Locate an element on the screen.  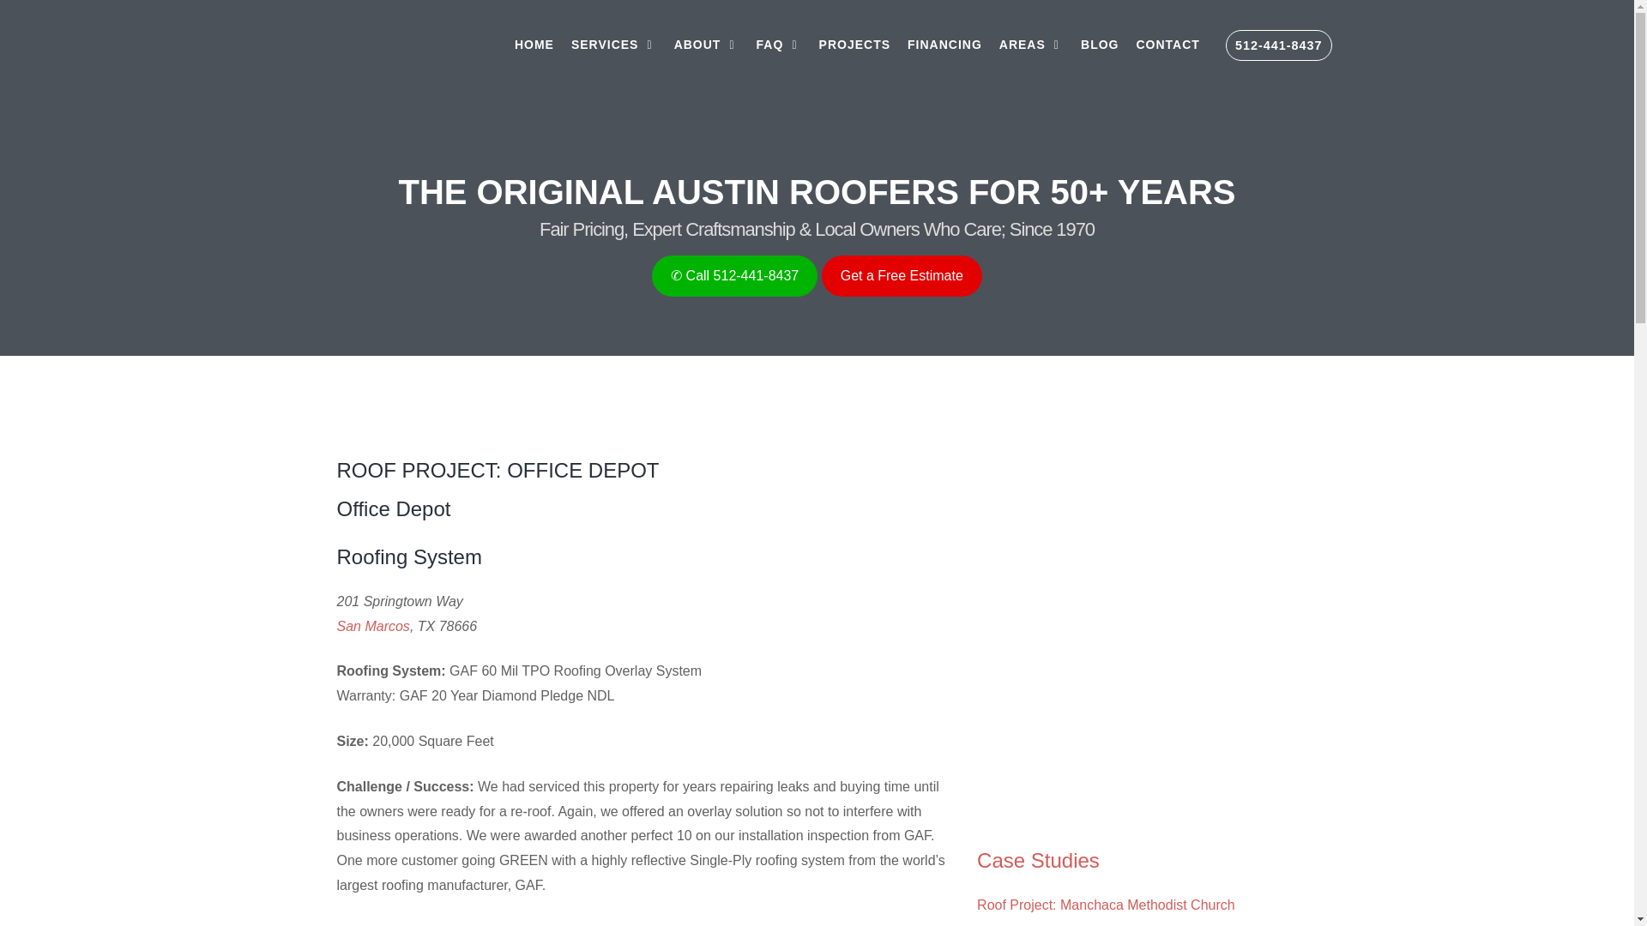
HOME is located at coordinates (534, 45).